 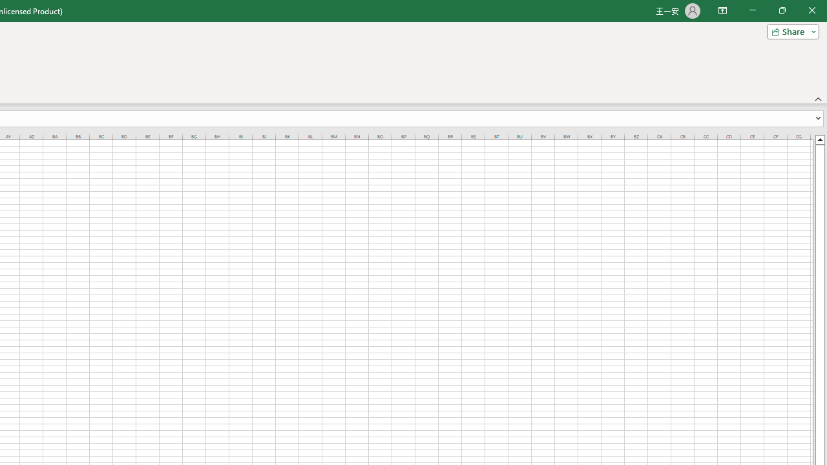 I want to click on Close, so click(x=811, y=10).